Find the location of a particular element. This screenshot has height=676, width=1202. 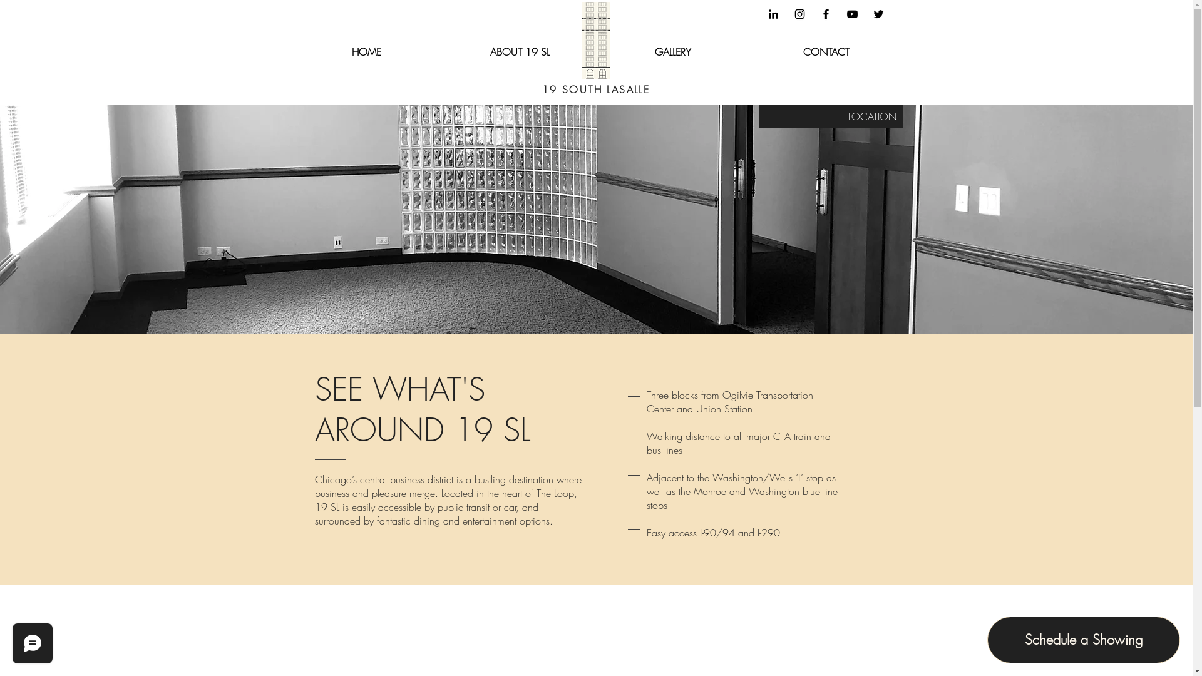

HOME is located at coordinates (366, 51).